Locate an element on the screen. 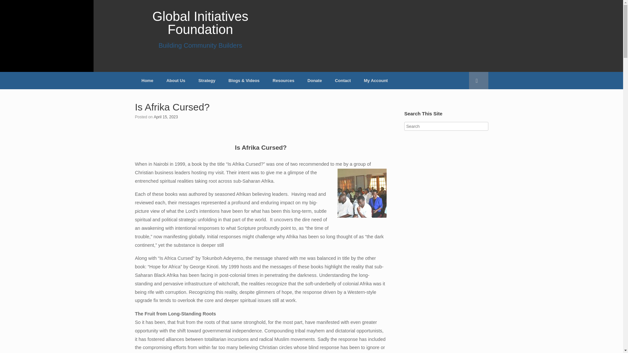 This screenshot has width=628, height=353. Strategy is located at coordinates (166, 116).